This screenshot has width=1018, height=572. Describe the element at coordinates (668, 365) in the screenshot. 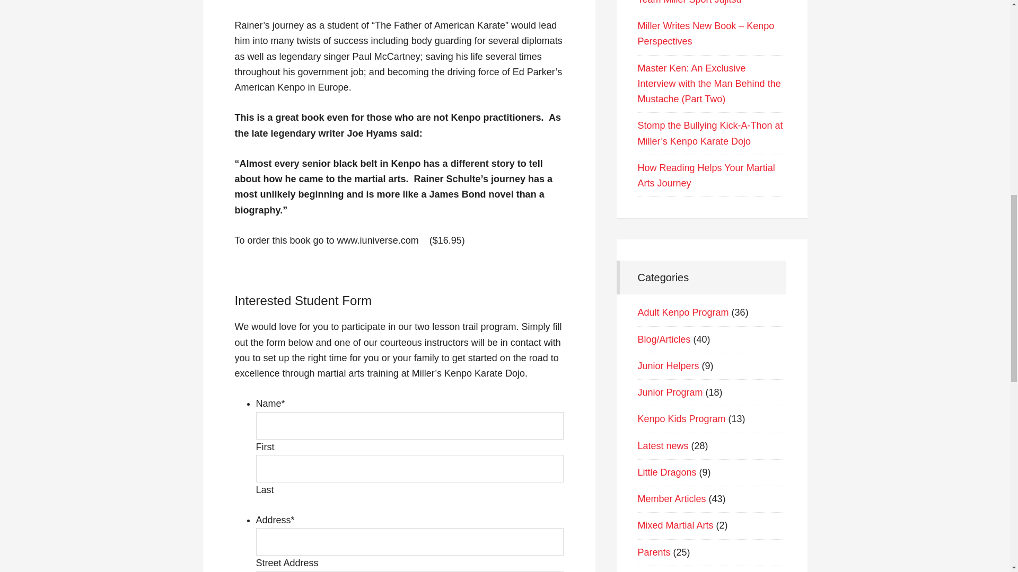

I see `Junior Helpers` at that location.